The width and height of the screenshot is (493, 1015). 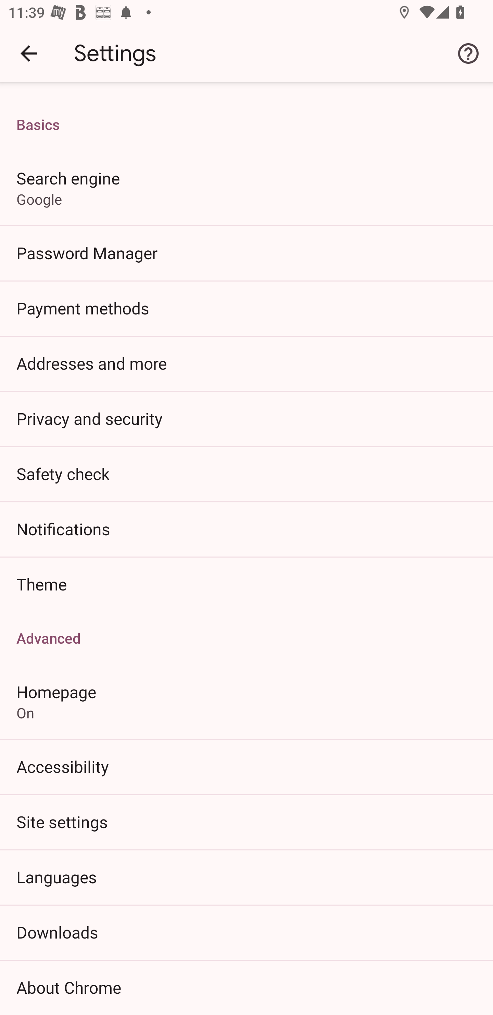 What do you see at coordinates (246, 766) in the screenshot?
I see `Accessibility` at bounding box center [246, 766].